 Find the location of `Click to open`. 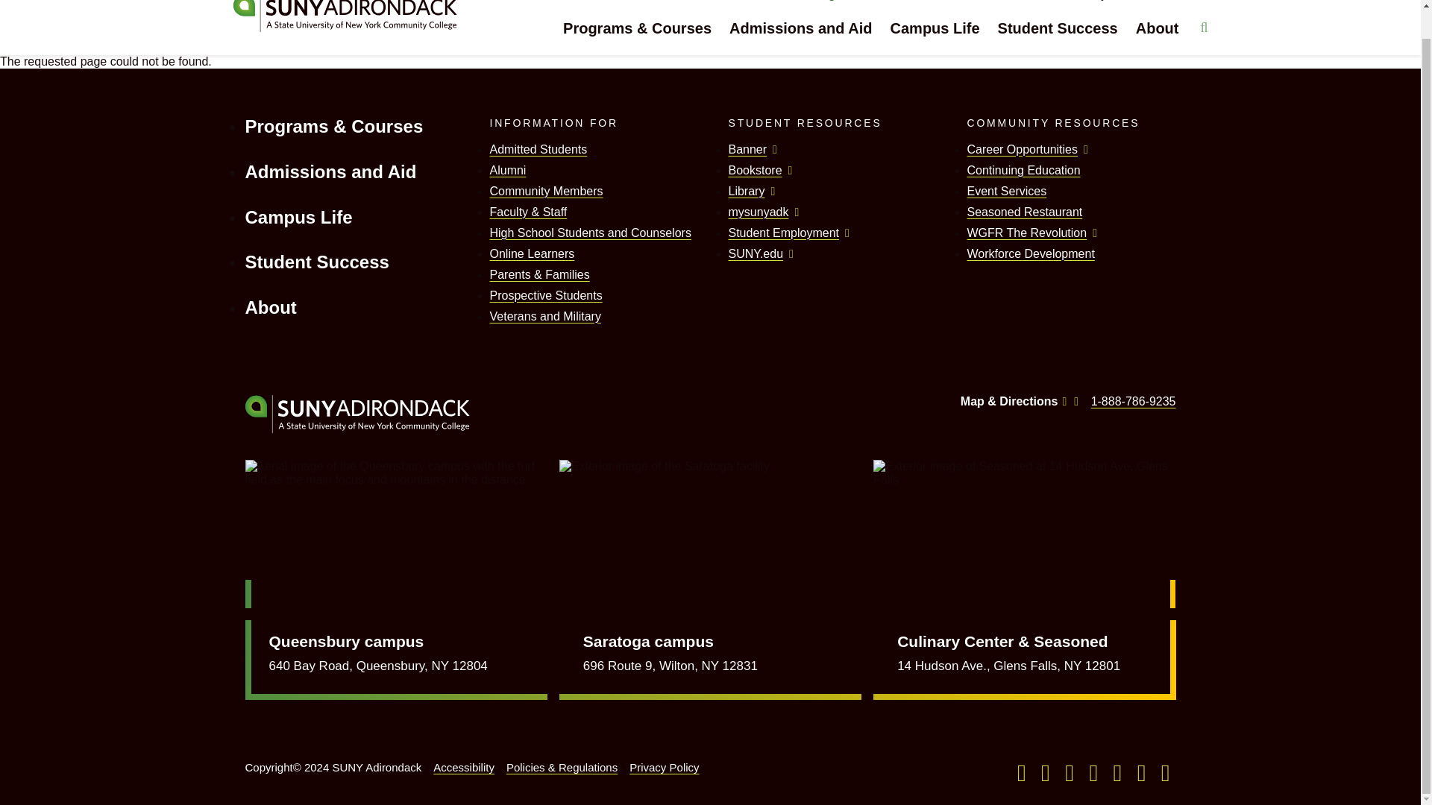

Click to open is located at coordinates (1113, 3).